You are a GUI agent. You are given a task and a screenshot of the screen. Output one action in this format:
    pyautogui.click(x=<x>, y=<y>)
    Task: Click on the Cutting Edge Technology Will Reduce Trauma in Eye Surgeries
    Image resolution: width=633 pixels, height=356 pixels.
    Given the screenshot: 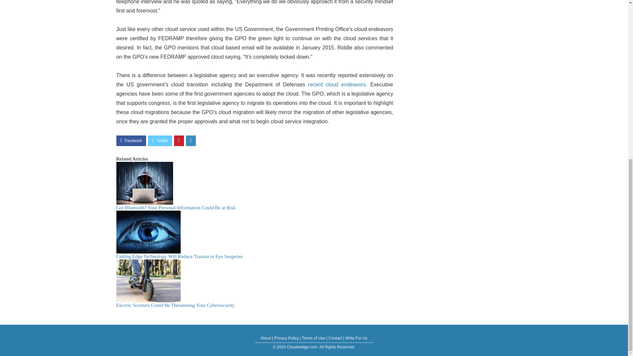 What is the action you would take?
    pyautogui.click(x=179, y=256)
    